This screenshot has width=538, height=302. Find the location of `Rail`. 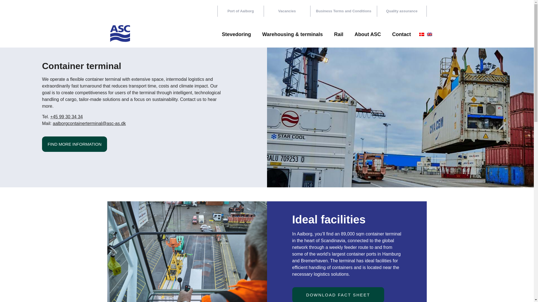

Rail is located at coordinates (338, 34).